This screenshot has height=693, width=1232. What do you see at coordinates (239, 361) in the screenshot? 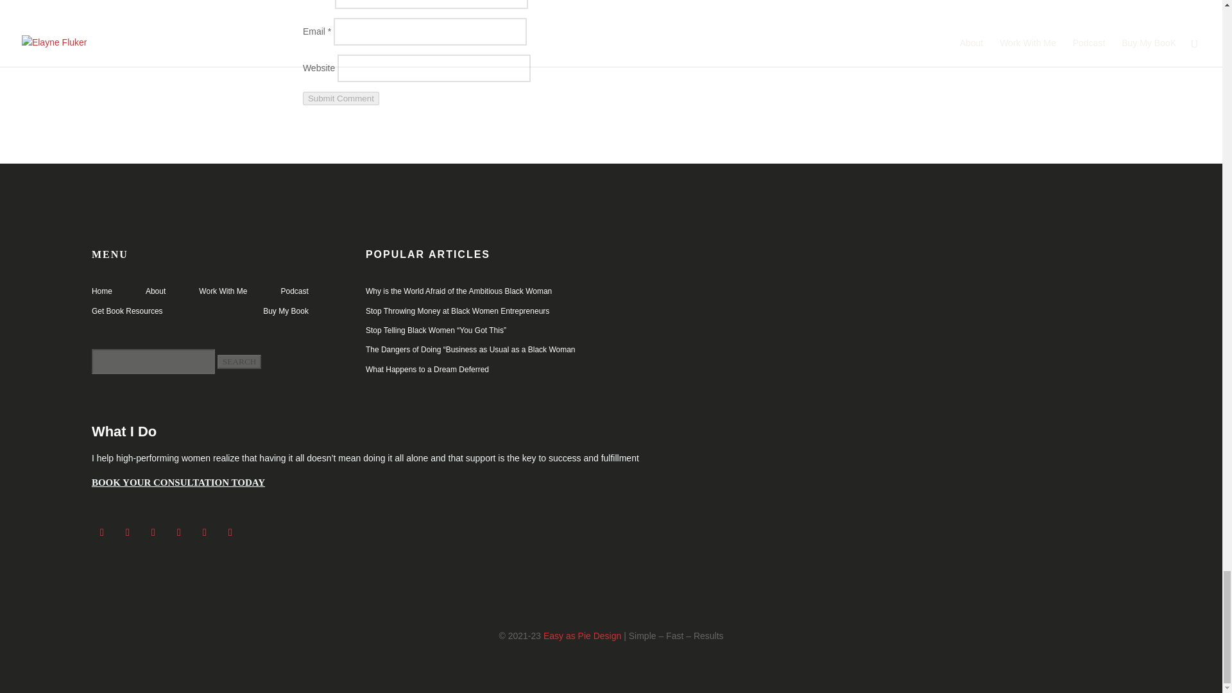
I see `Search` at bounding box center [239, 361].